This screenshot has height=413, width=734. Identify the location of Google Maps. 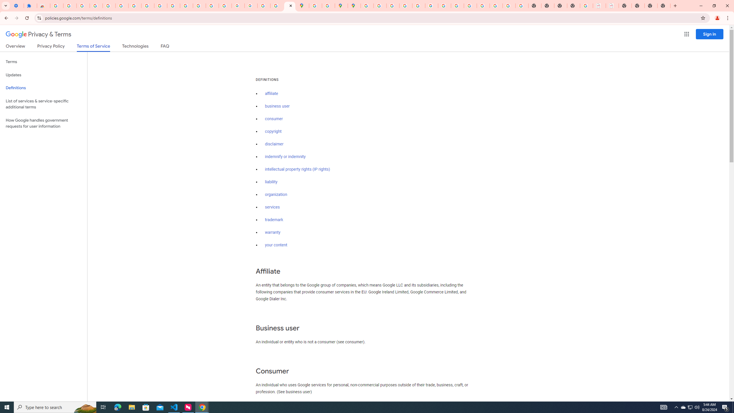
(303, 6).